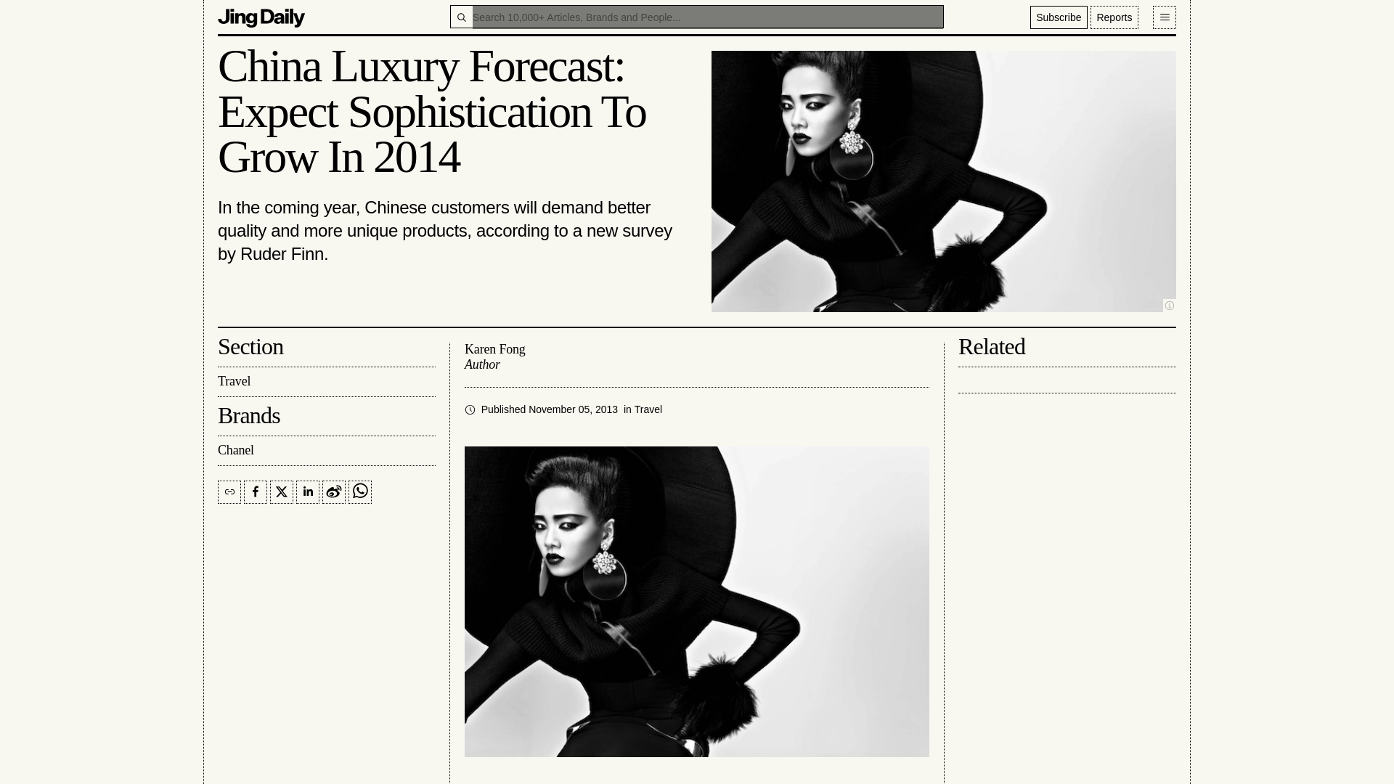 This screenshot has height=784, width=1394. I want to click on Reports, so click(1114, 17).